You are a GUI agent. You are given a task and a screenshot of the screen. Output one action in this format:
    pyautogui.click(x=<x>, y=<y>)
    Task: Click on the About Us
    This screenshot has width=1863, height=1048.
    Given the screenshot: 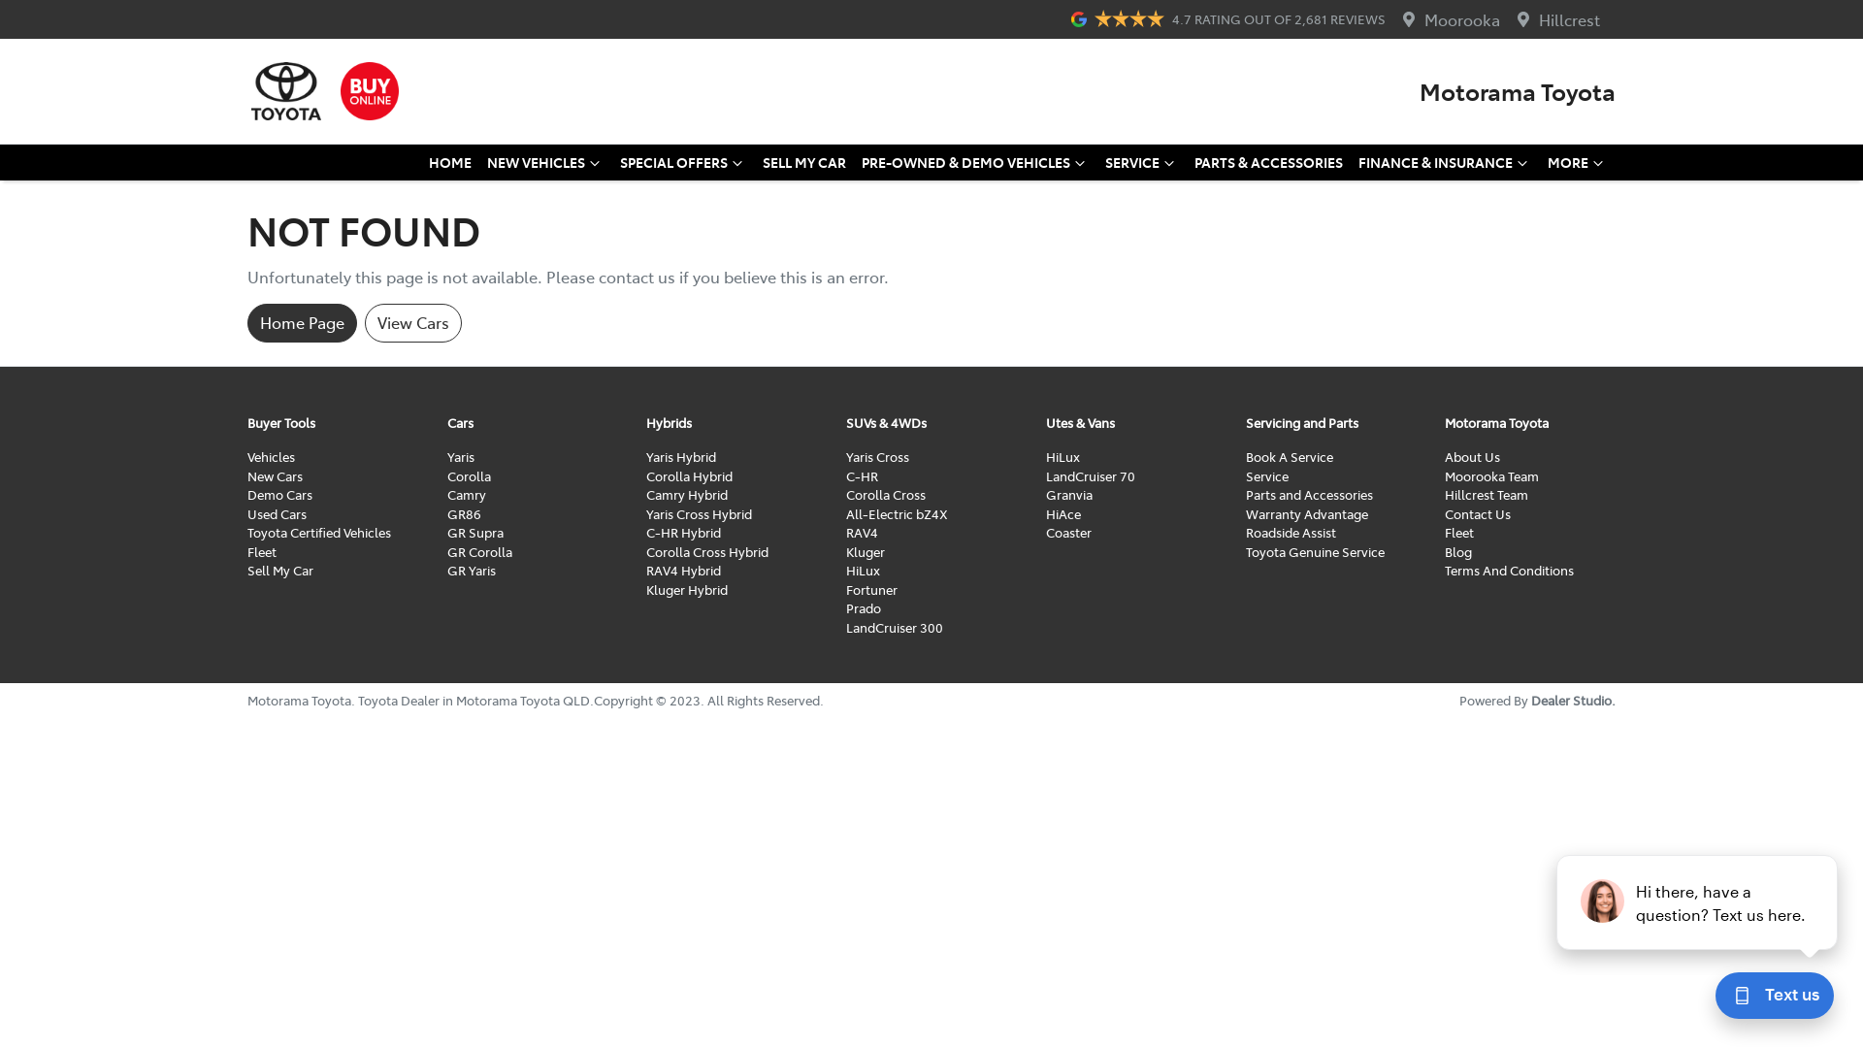 What is the action you would take?
    pyautogui.click(x=1473, y=456)
    